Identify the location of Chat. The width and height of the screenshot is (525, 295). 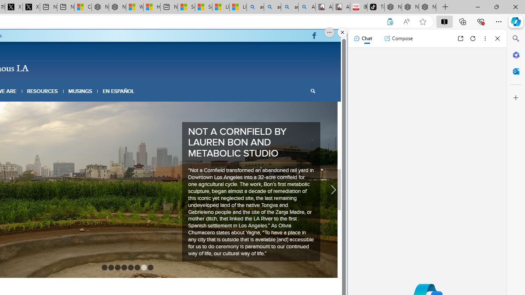
(363, 39).